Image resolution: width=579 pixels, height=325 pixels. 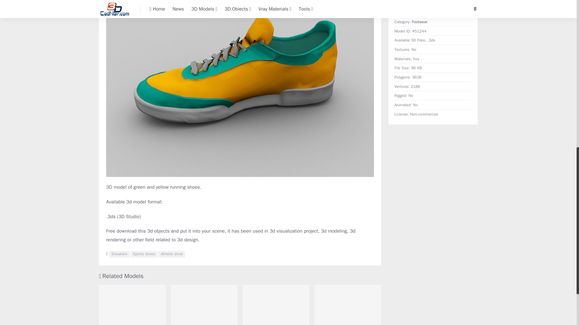 What do you see at coordinates (433, 1) in the screenshot?
I see `download Green and Yellow Running Shoes 3d model` at bounding box center [433, 1].